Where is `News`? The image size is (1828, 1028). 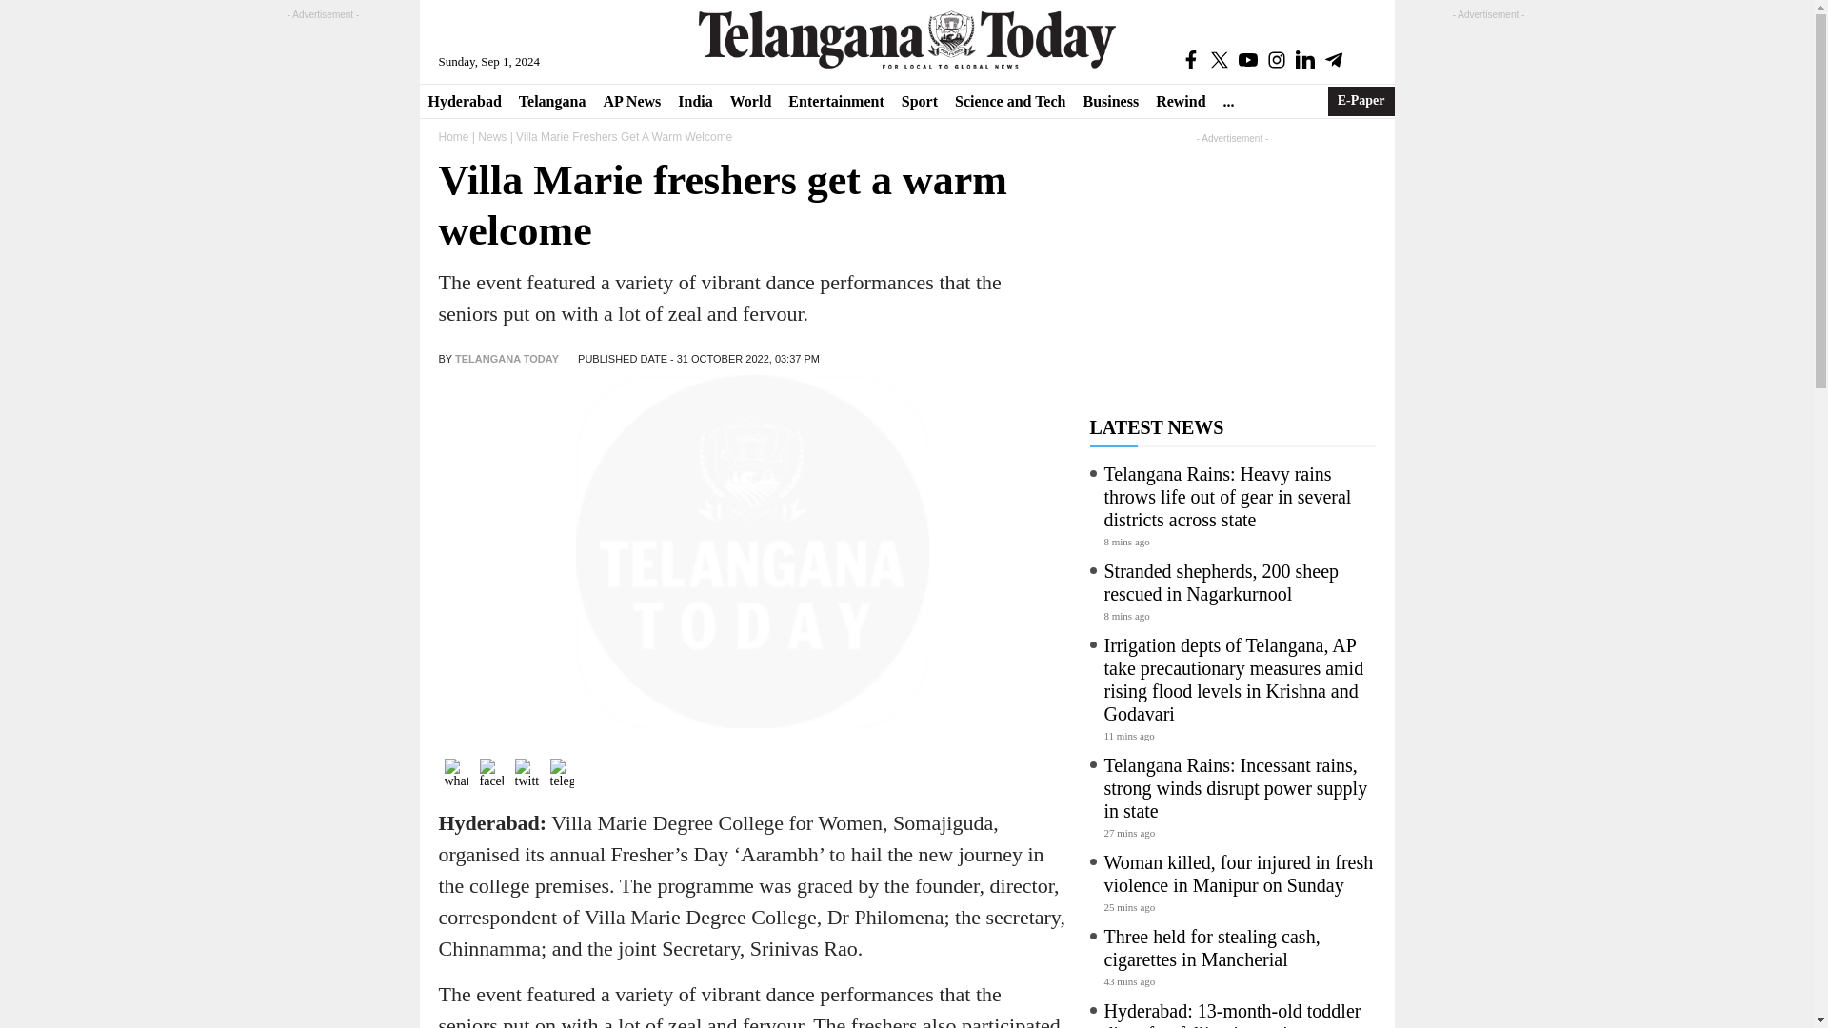
News is located at coordinates (491, 137).